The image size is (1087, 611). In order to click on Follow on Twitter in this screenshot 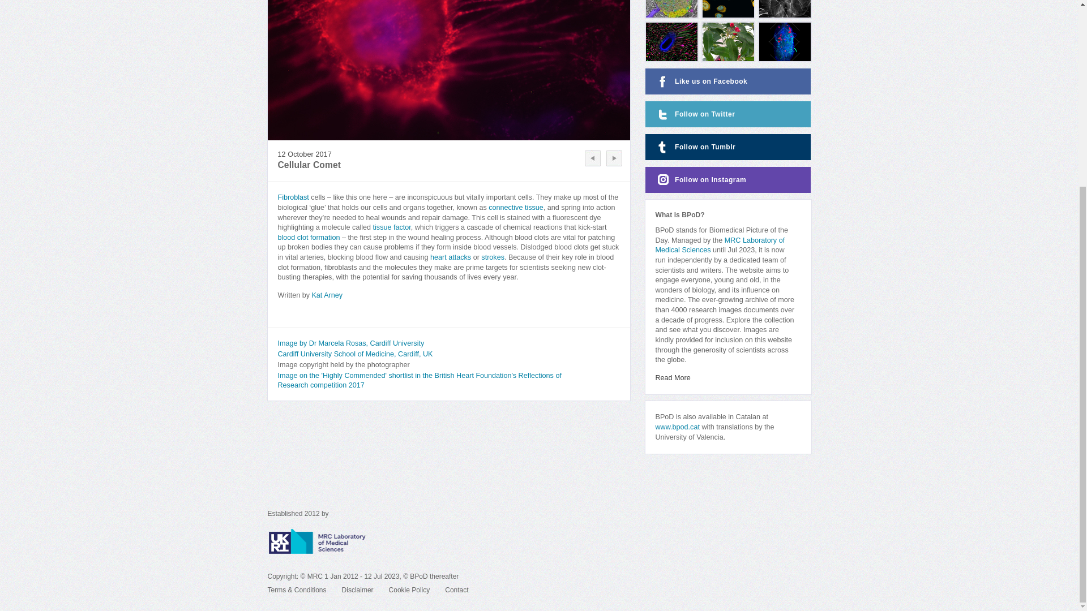, I will do `click(728, 114)`.